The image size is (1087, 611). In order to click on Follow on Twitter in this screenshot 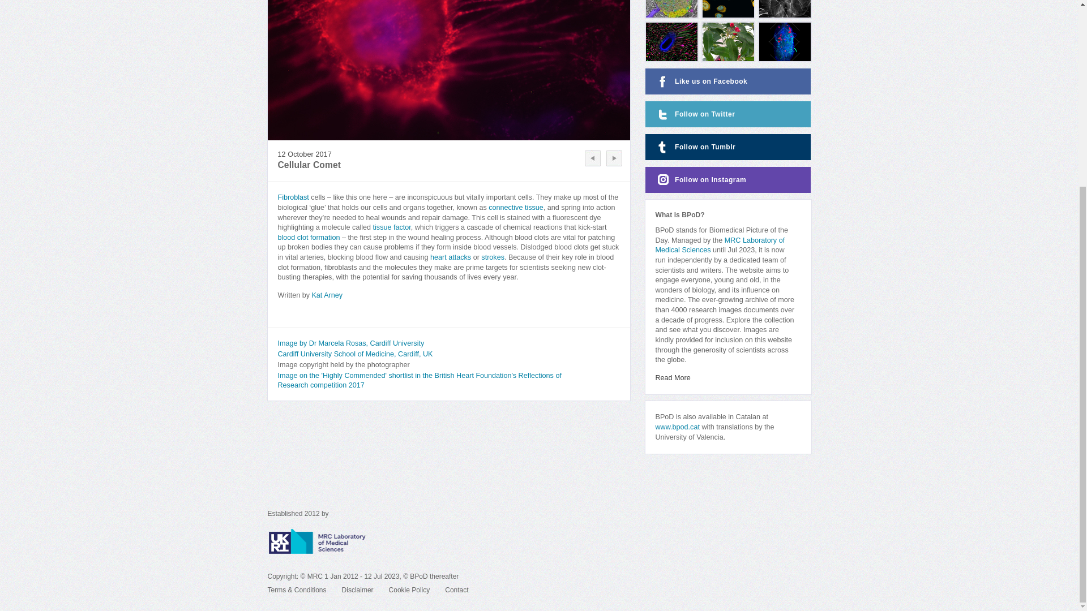, I will do `click(728, 114)`.